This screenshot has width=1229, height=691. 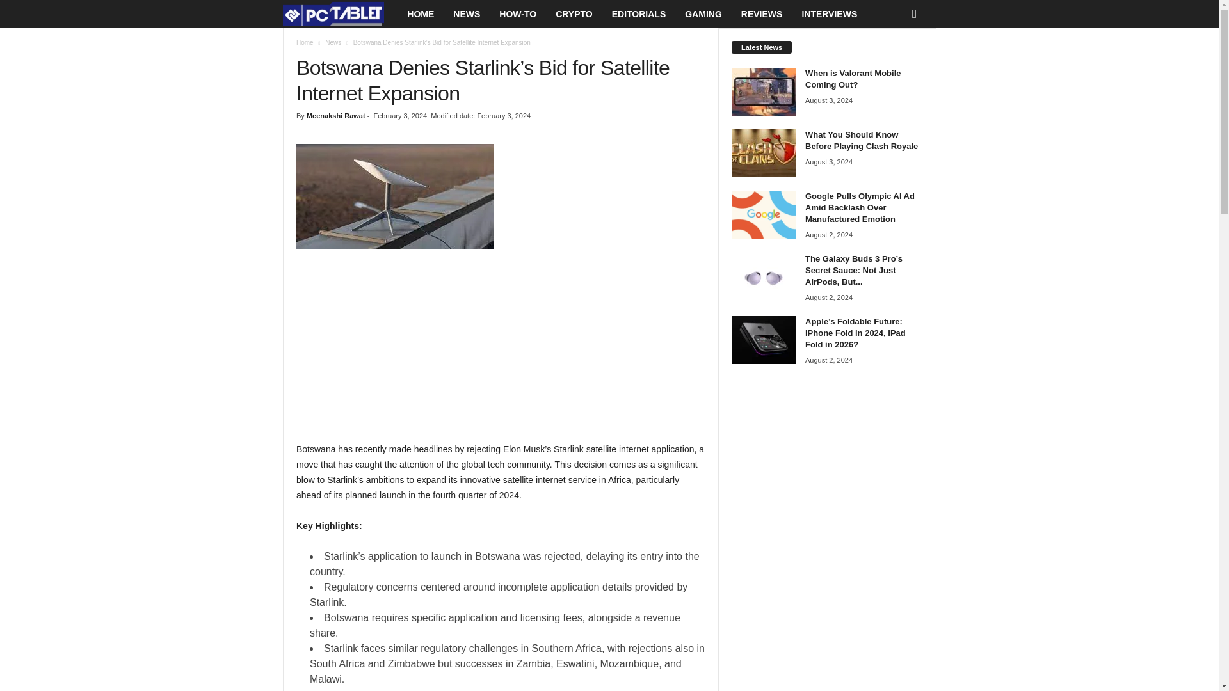 I want to click on View all posts in News, so click(x=333, y=42).